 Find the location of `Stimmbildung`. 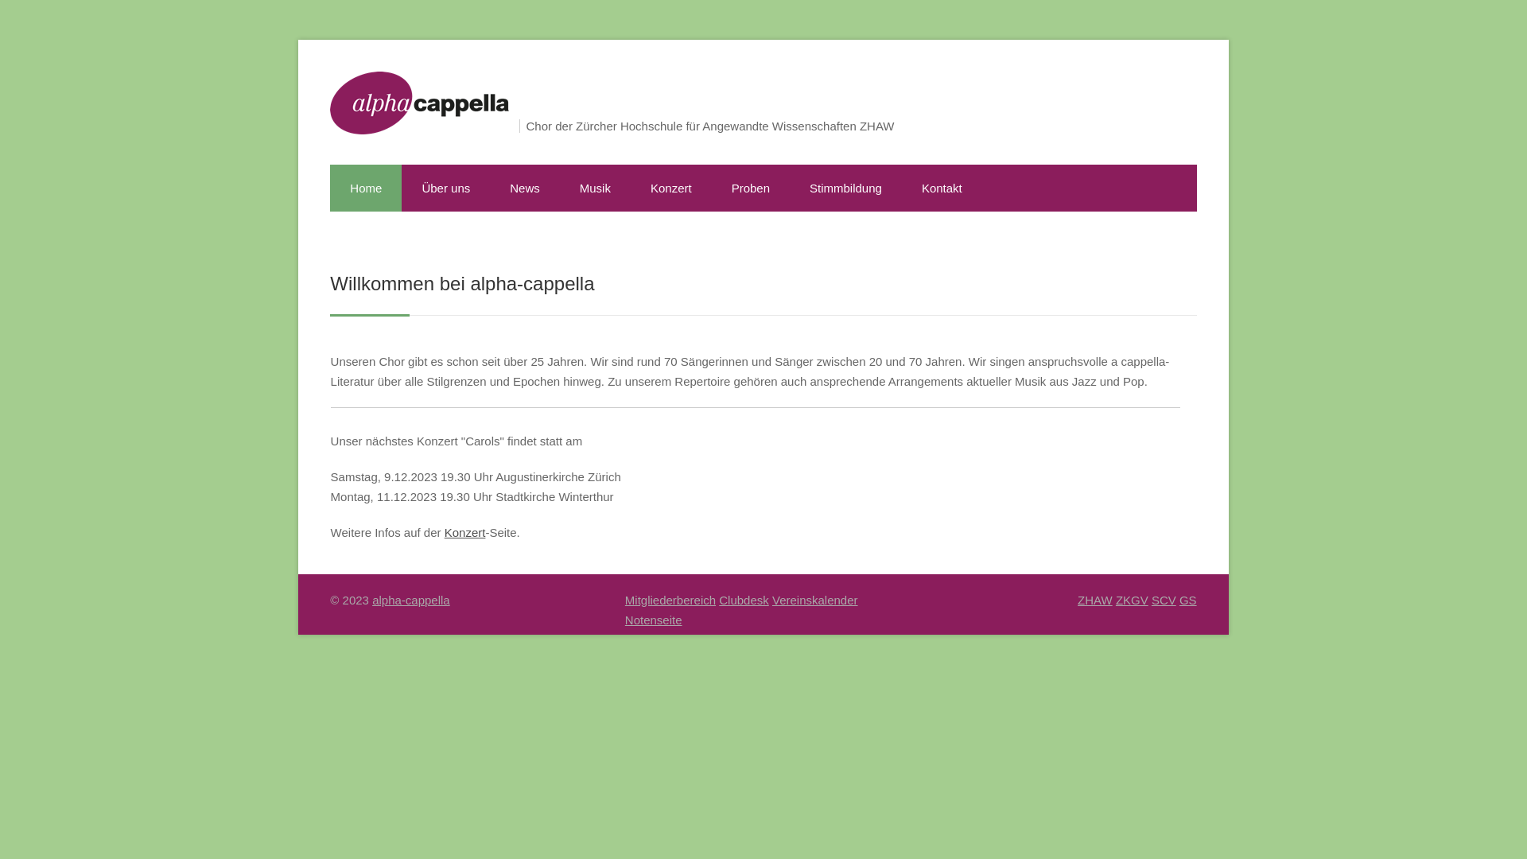

Stimmbildung is located at coordinates (846, 188).